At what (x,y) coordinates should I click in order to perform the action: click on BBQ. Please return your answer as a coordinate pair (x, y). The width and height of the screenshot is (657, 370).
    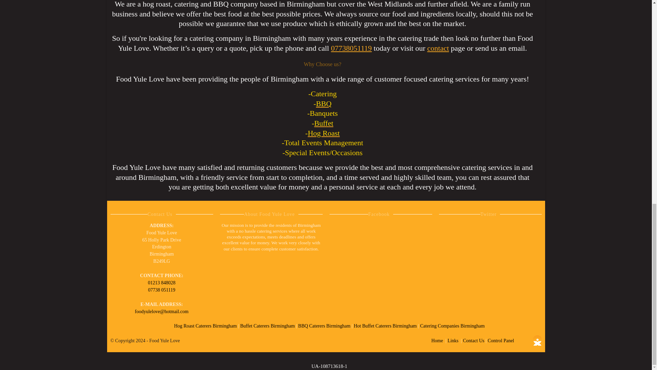
    Looking at the image, I should click on (324, 103).